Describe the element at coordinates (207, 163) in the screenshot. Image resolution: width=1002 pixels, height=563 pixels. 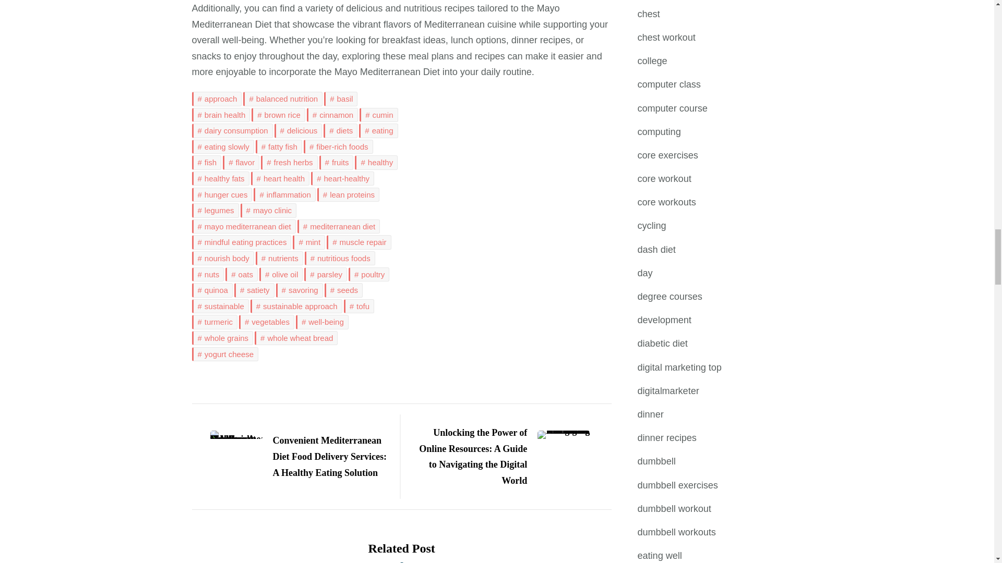
I see `fish` at that location.